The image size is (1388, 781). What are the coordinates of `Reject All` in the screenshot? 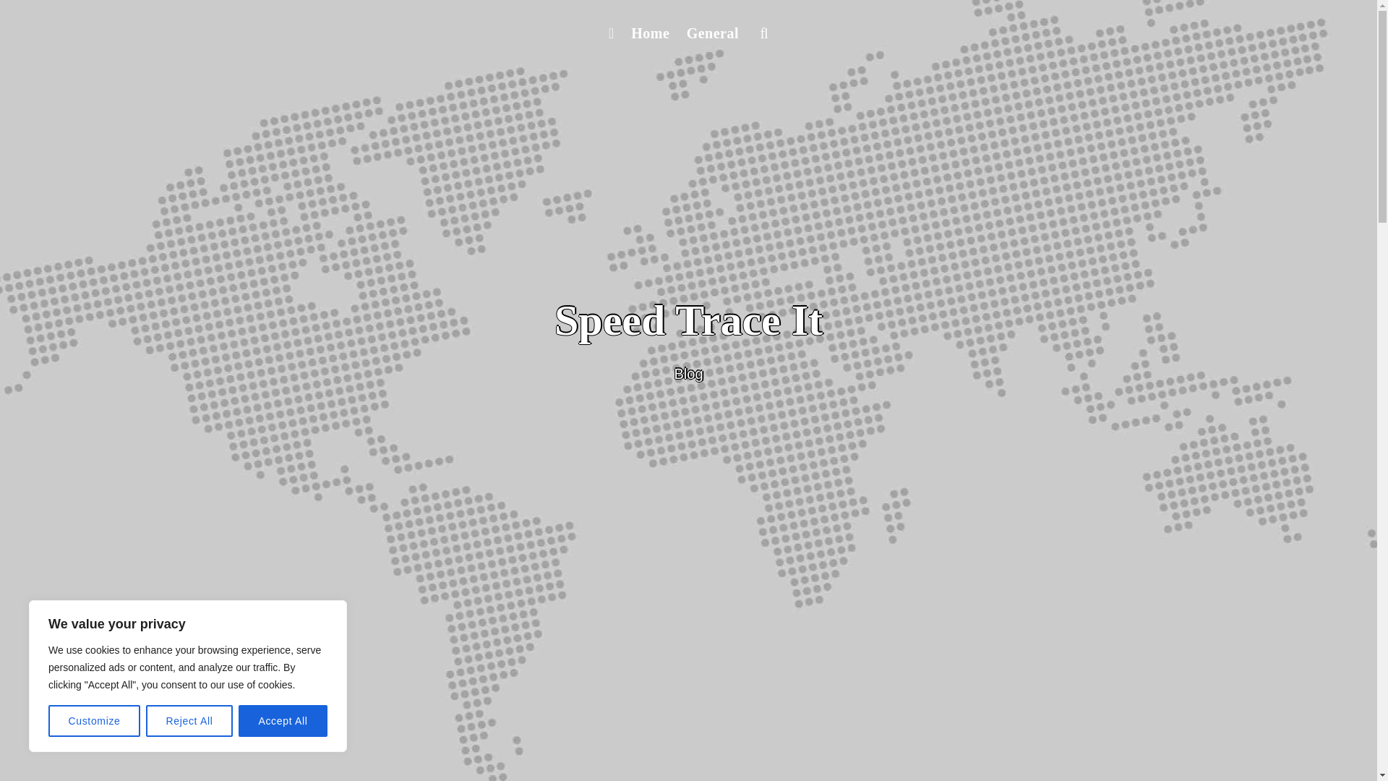 It's located at (189, 721).